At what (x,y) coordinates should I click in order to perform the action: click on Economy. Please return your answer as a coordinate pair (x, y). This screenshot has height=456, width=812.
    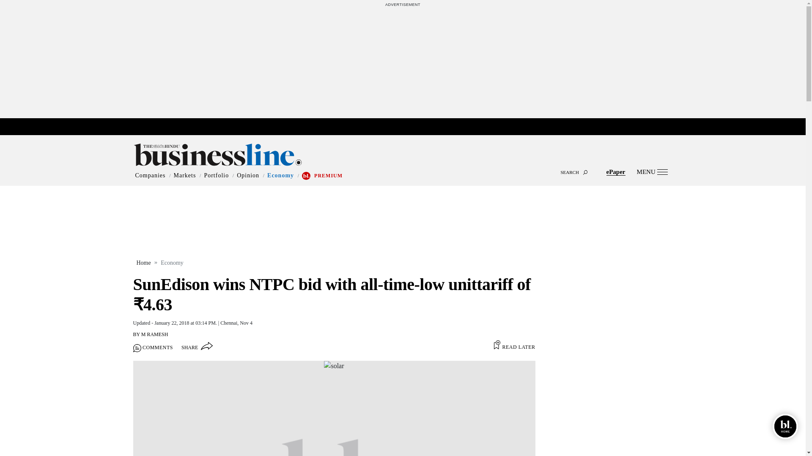
    Looking at the image, I should click on (280, 176).